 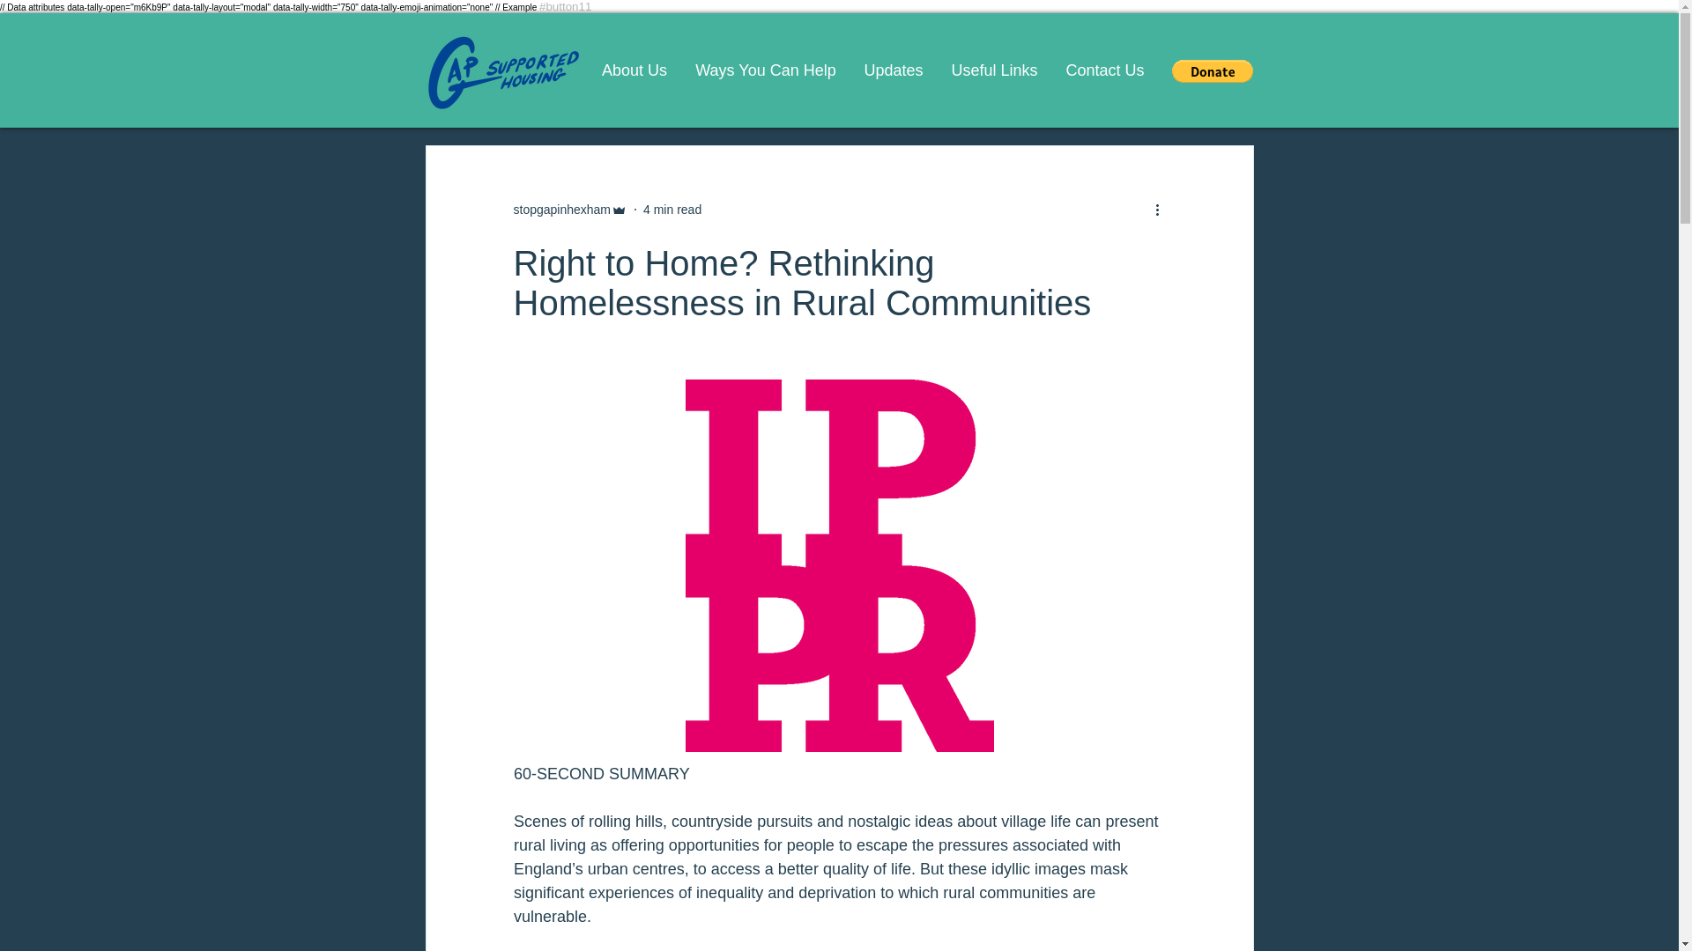 I want to click on Useful Links, so click(x=994, y=70).